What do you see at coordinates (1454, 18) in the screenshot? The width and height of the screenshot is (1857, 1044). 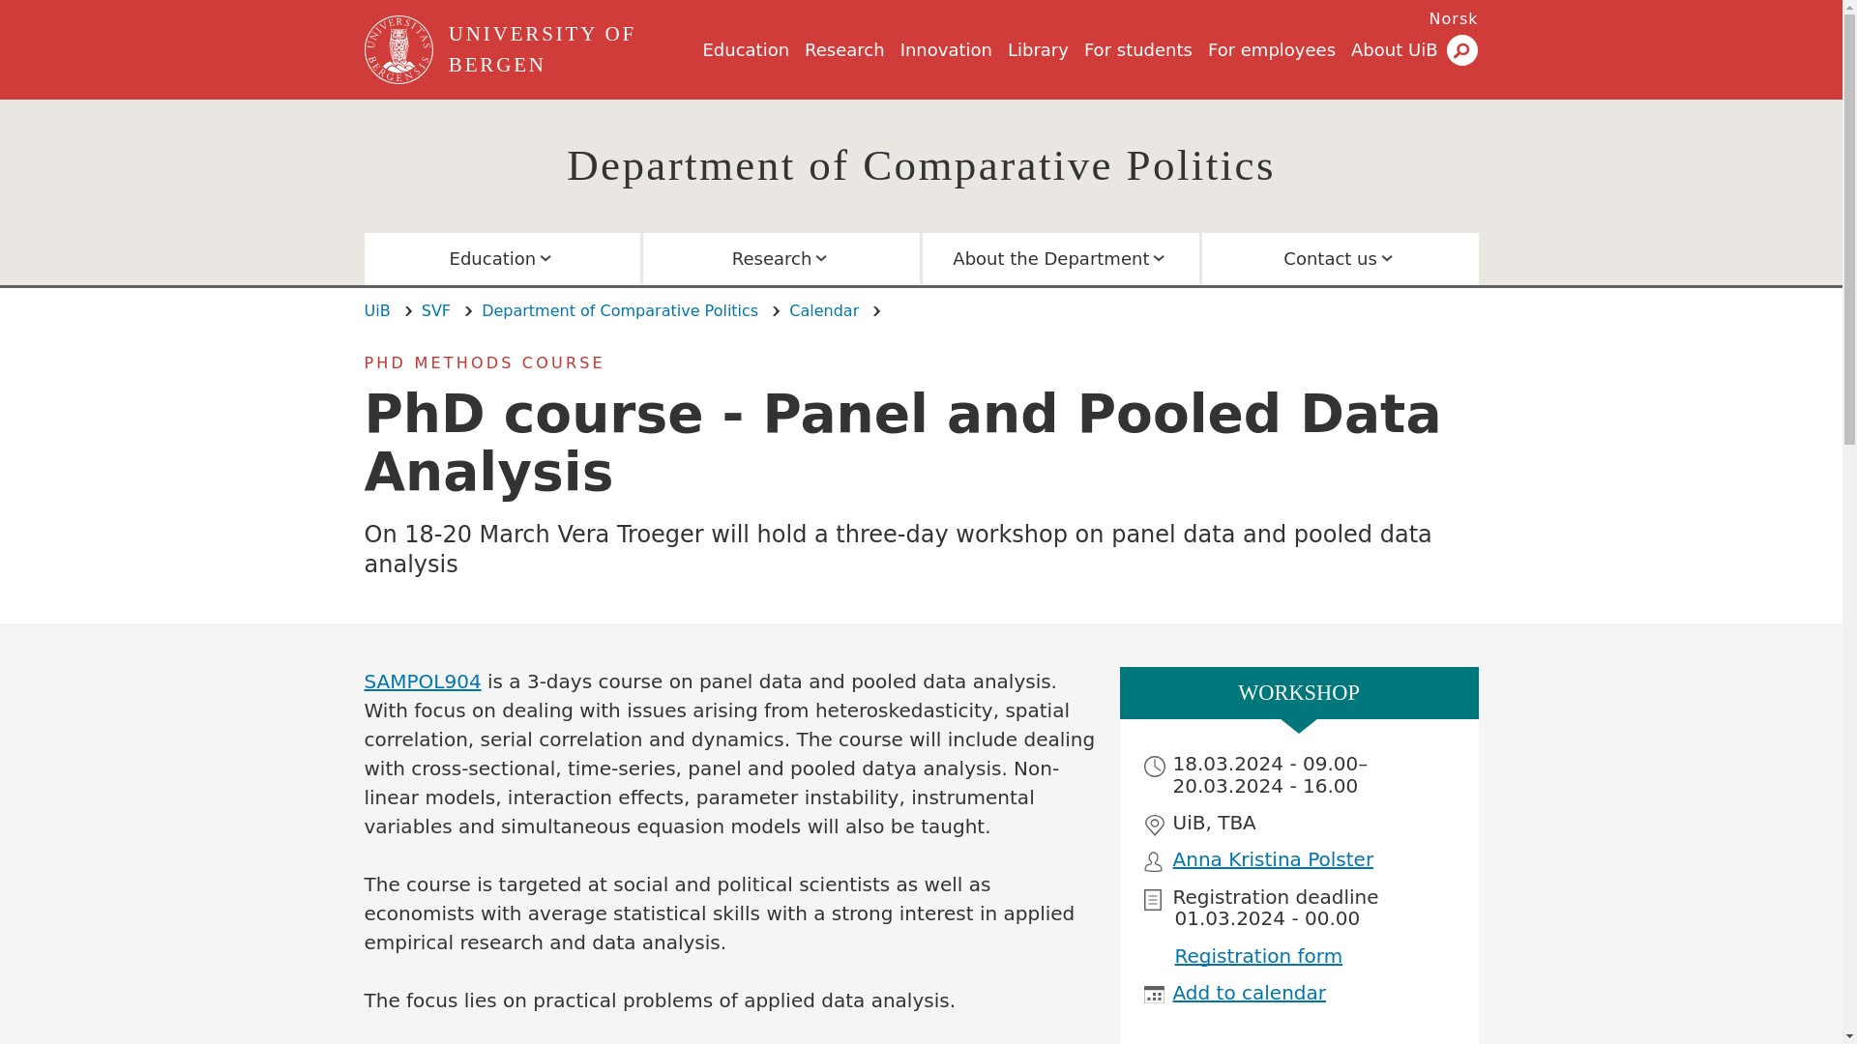 I see `PhD course - Panel and Pooled Data Analysis` at bounding box center [1454, 18].